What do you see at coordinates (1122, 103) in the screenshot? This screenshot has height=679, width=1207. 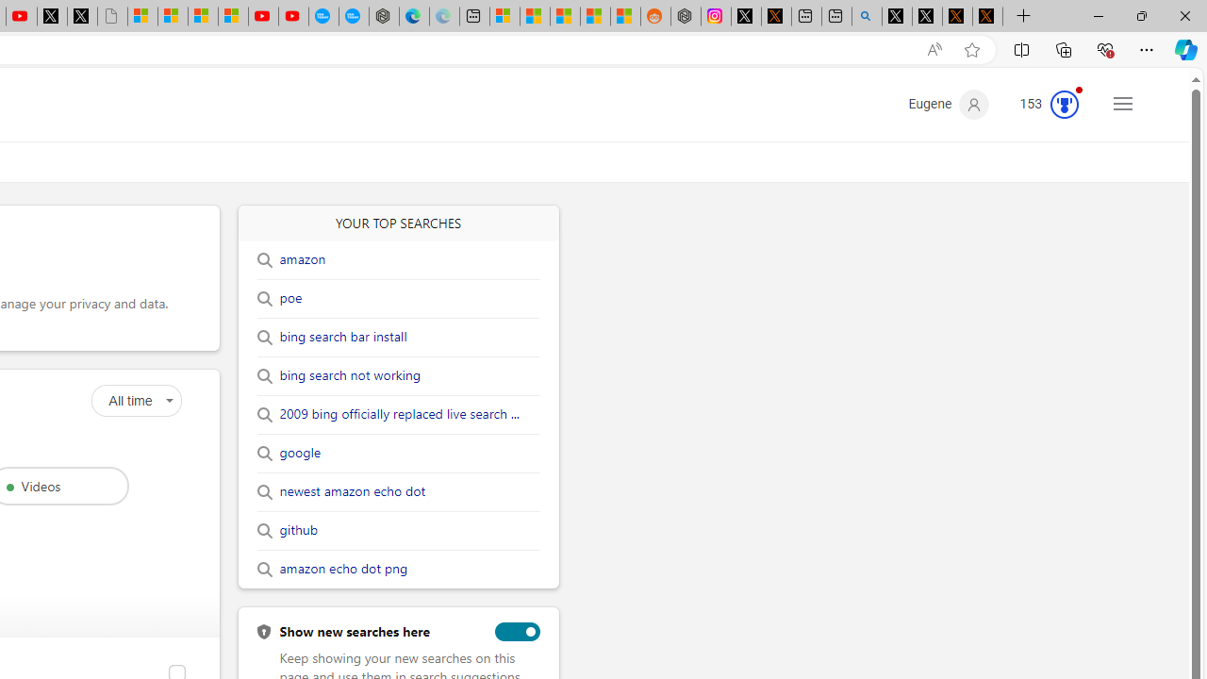 I see `Settings and quick links` at bounding box center [1122, 103].